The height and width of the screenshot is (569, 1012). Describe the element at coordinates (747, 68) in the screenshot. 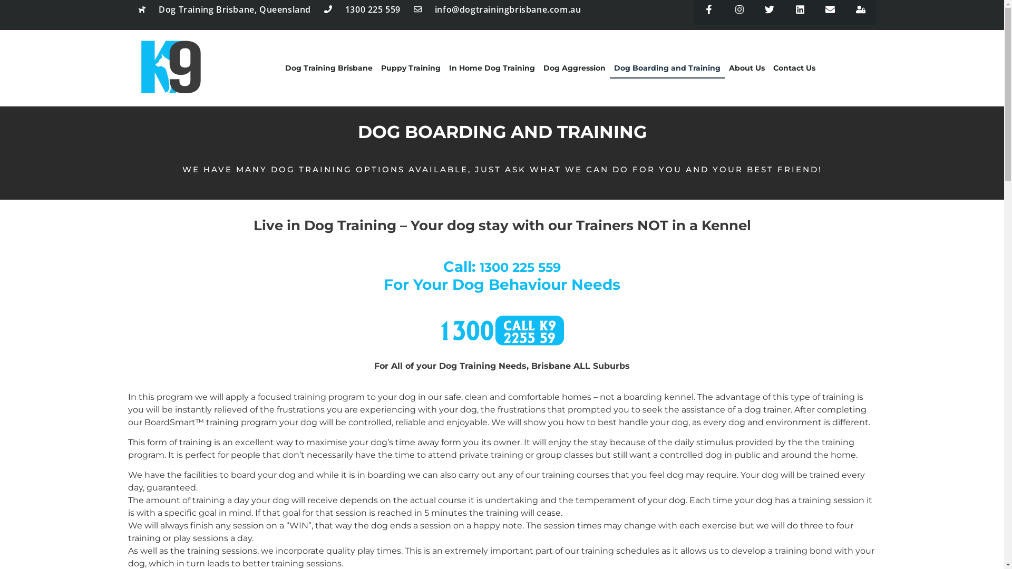

I see `About Us` at that location.